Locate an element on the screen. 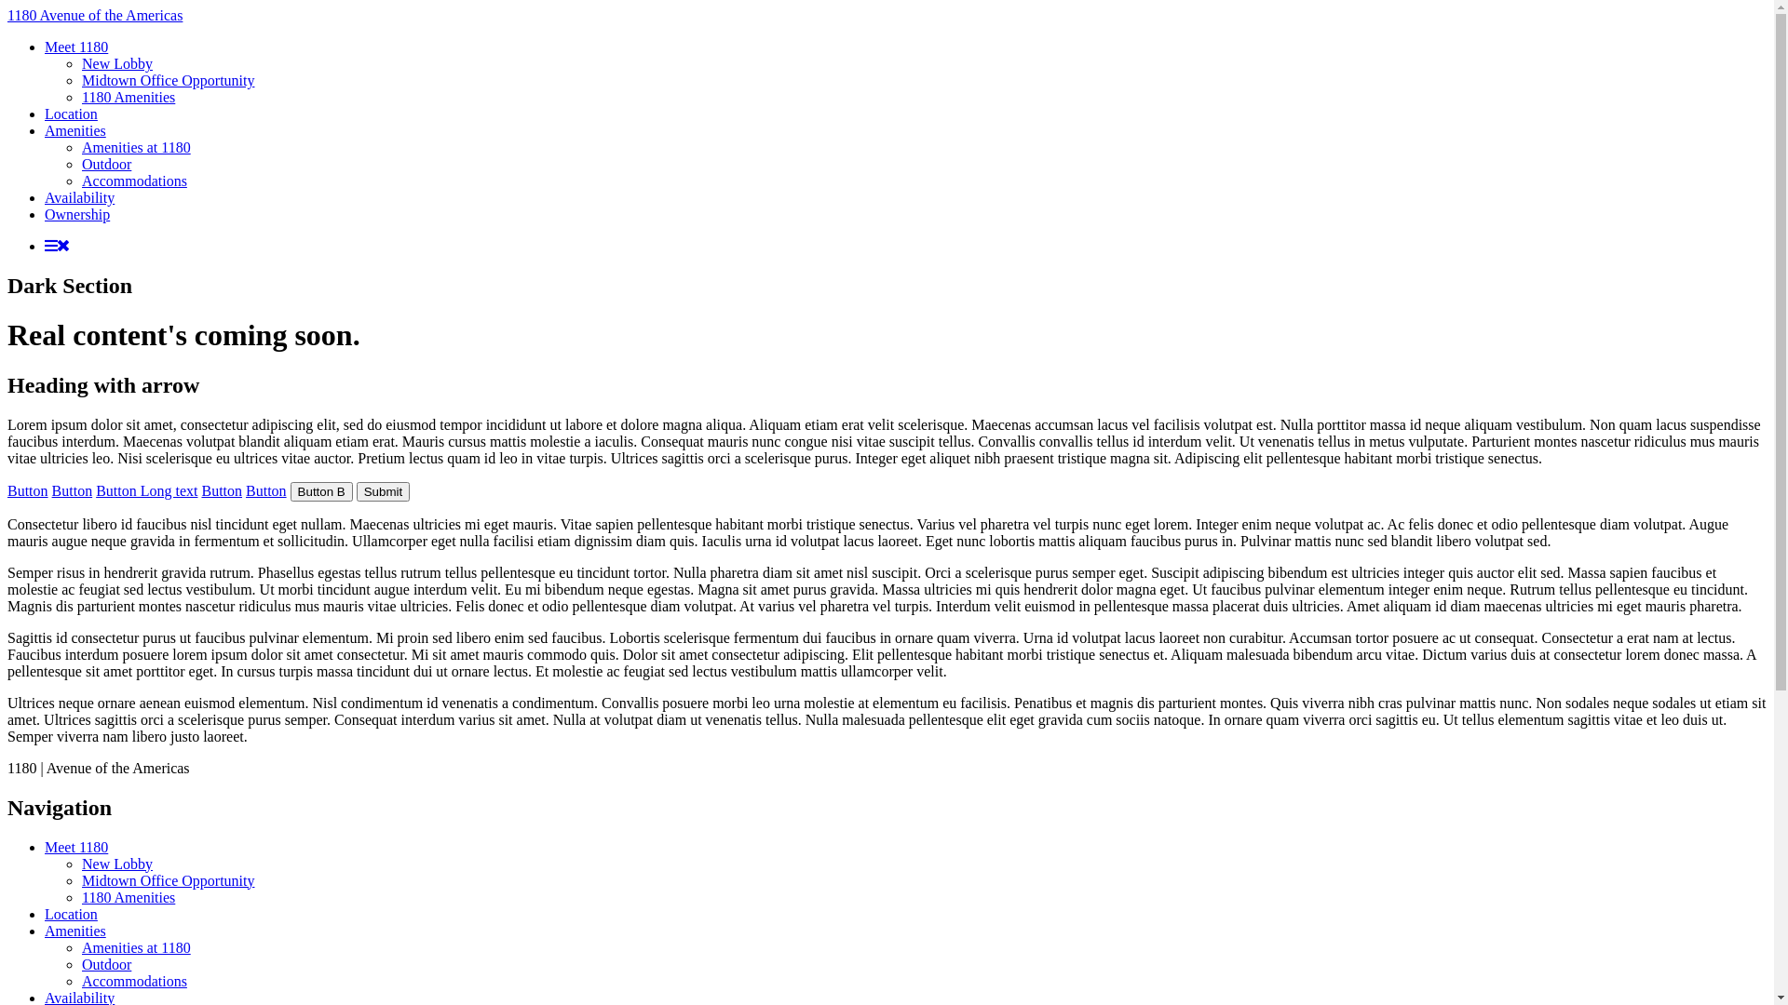  1180 Amenities is located at coordinates (129, 897).